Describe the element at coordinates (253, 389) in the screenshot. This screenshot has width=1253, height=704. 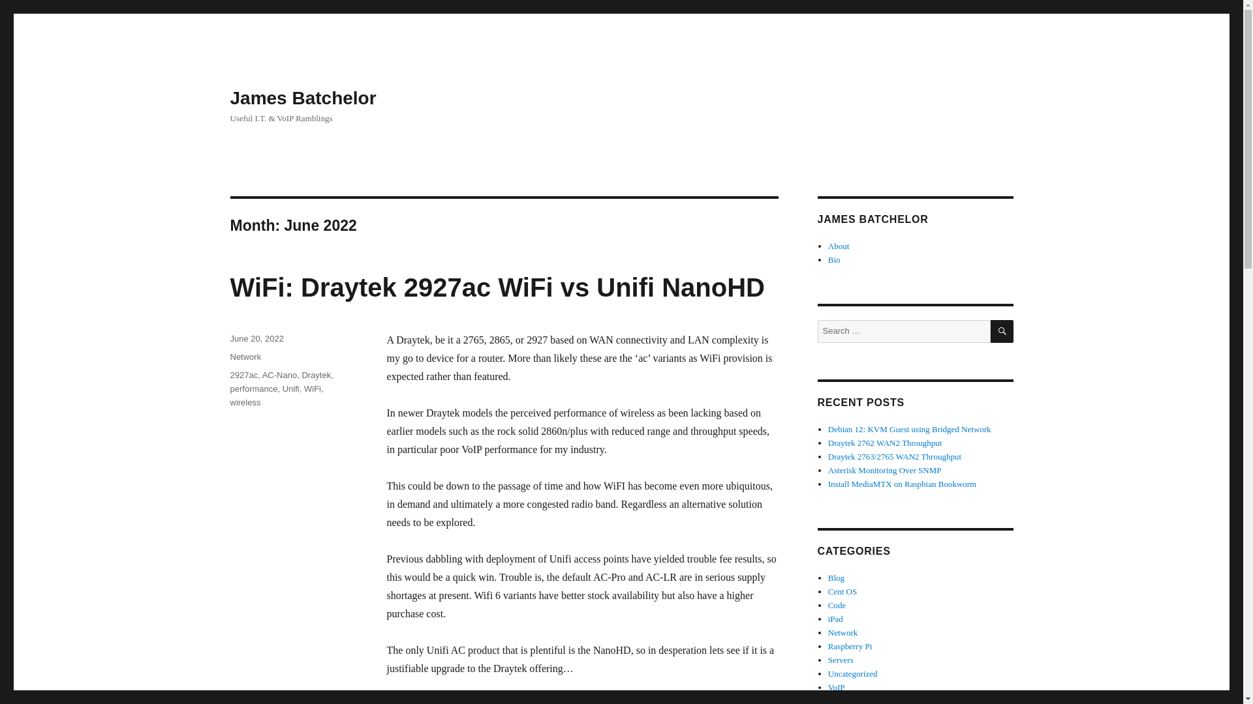
I see `performance` at that location.